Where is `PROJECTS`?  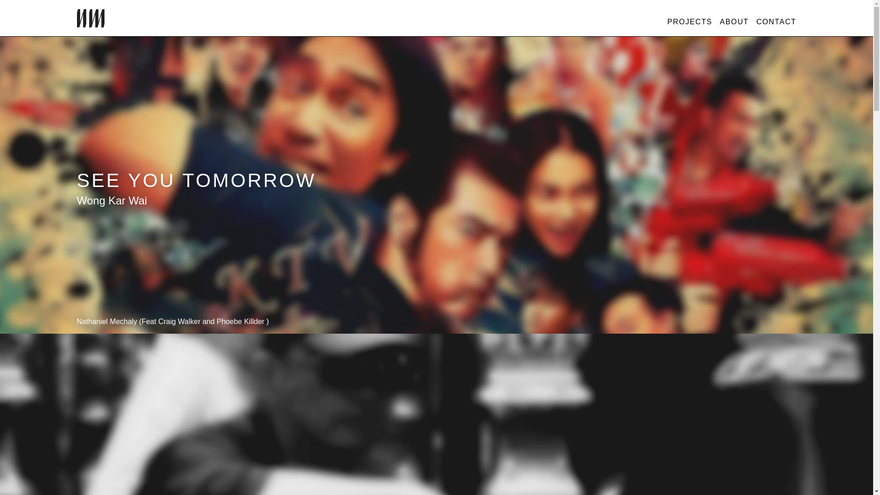
PROJECTS is located at coordinates (689, 22).